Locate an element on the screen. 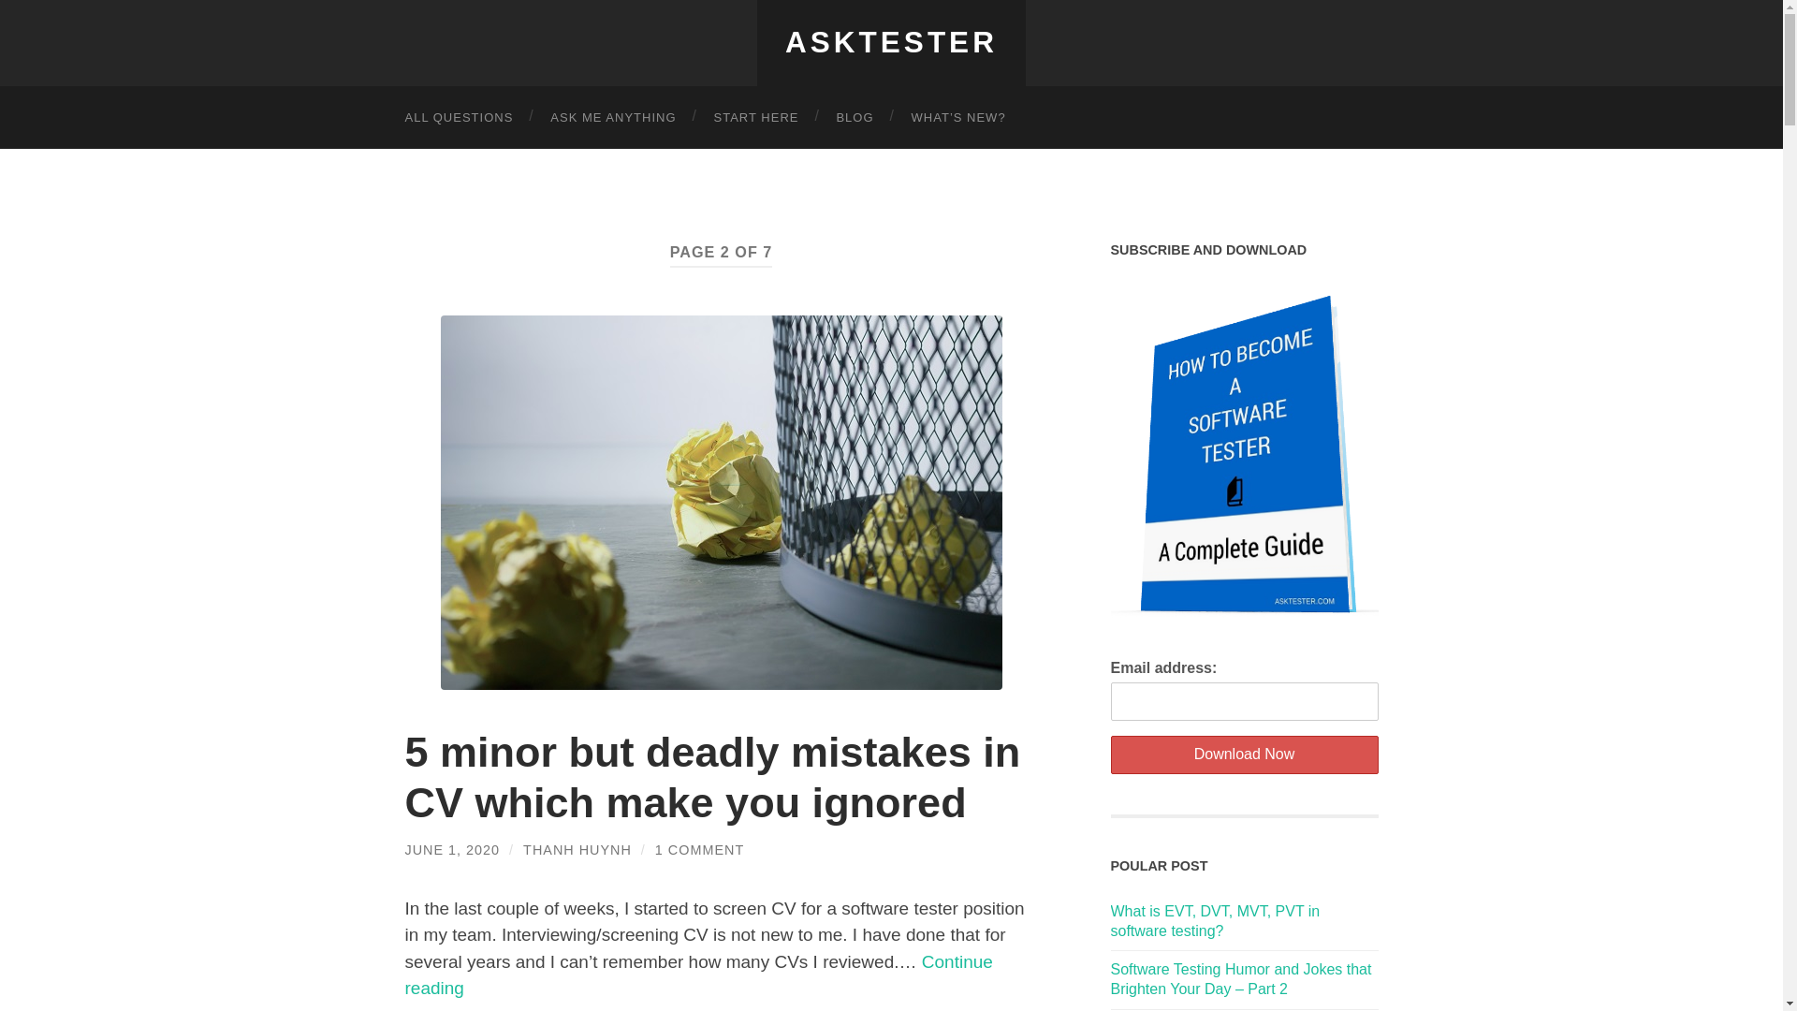 This screenshot has height=1011, width=1797. ASKTESTER is located at coordinates (891, 41).